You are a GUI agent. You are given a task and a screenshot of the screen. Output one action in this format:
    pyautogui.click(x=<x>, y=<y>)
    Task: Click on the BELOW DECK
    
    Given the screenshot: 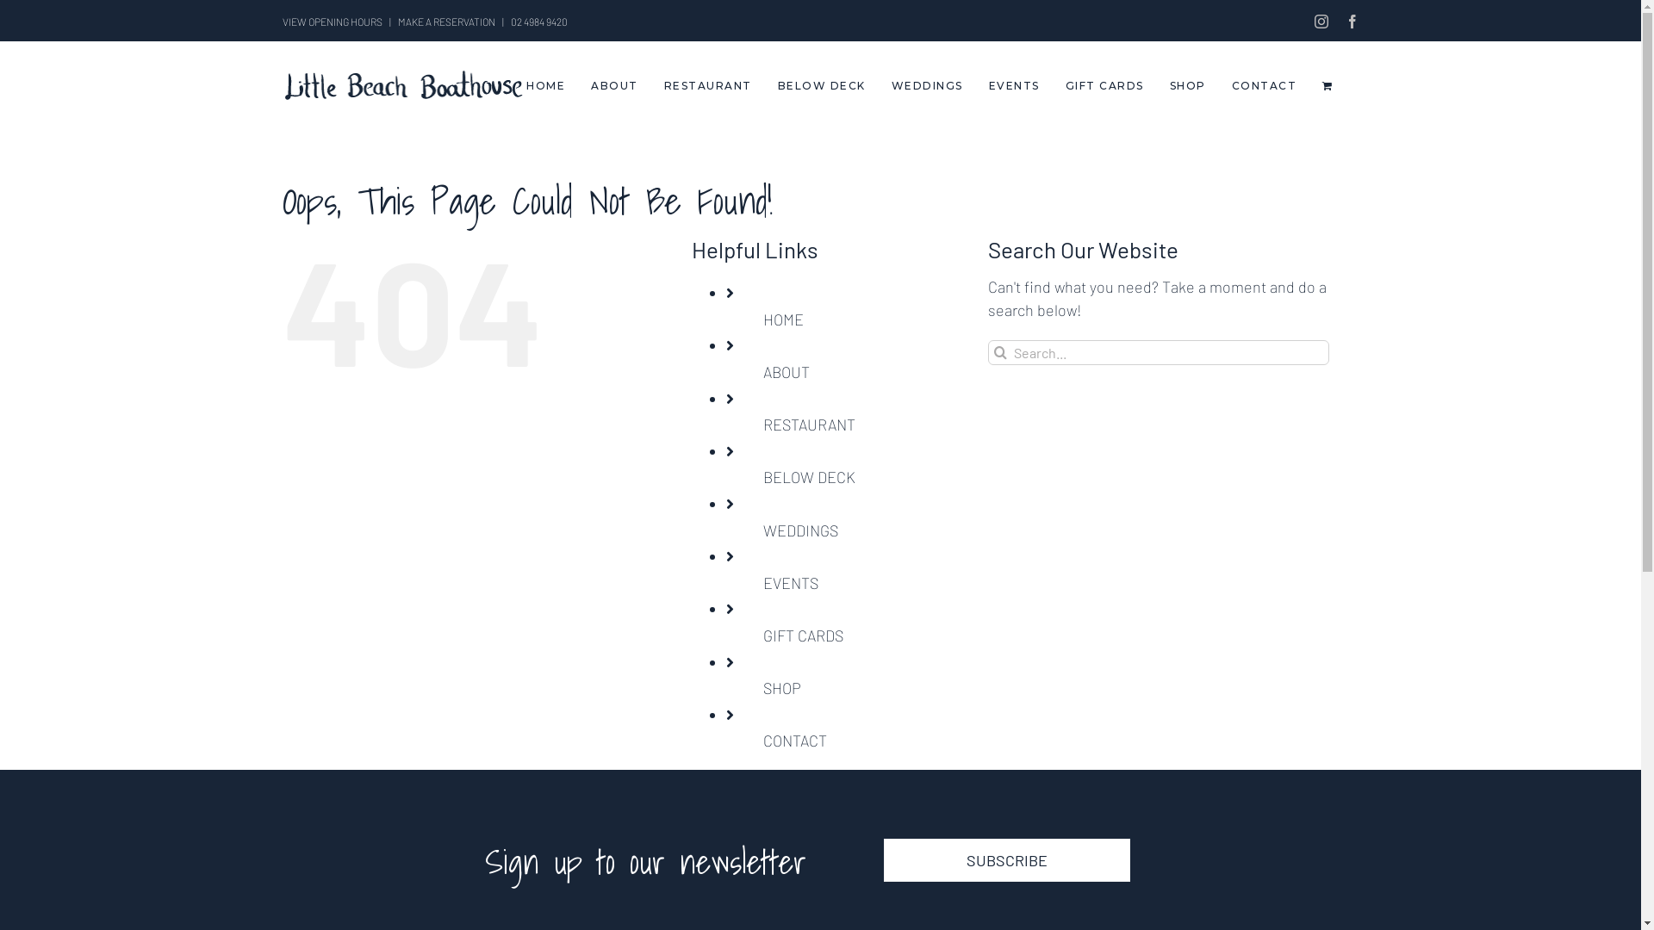 What is the action you would take?
    pyautogui.click(x=821, y=86)
    